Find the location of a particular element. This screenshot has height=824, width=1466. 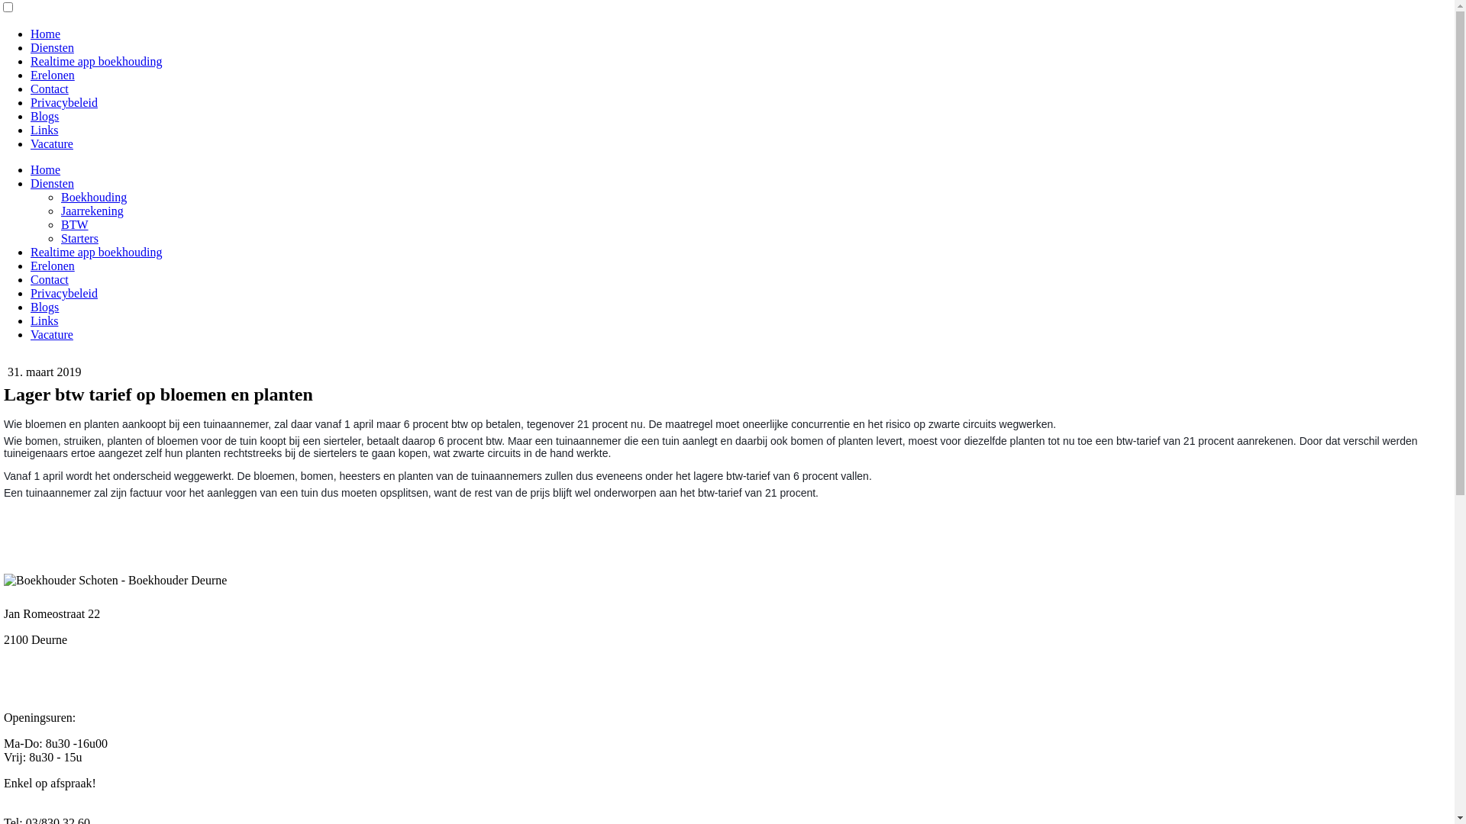

Links is located at coordinates (44, 130).